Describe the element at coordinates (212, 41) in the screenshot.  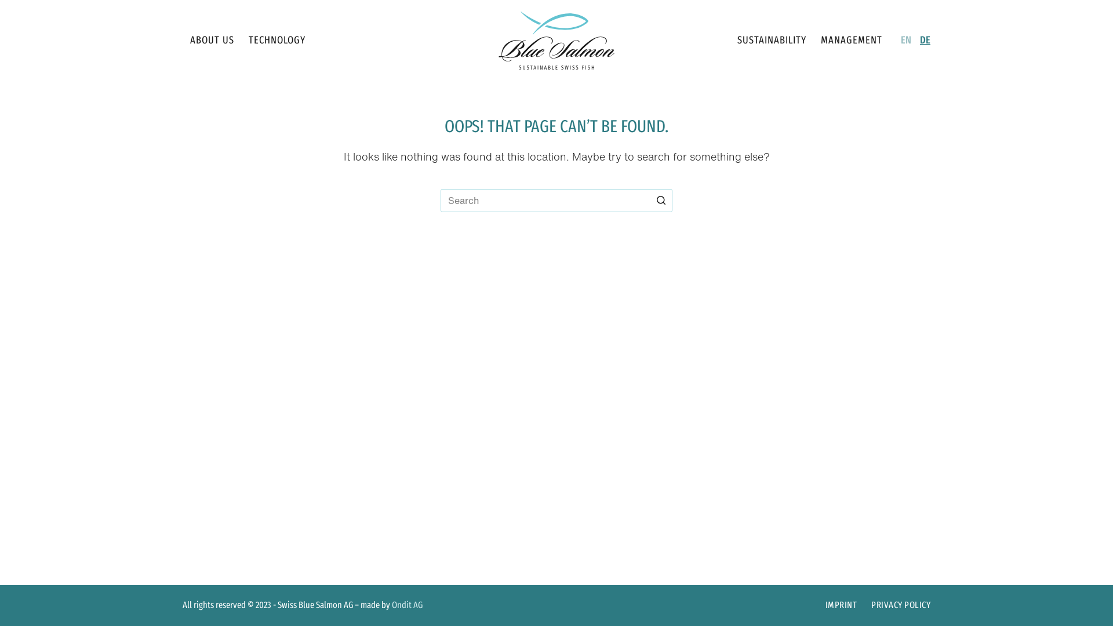
I see `ABOUT US` at that location.